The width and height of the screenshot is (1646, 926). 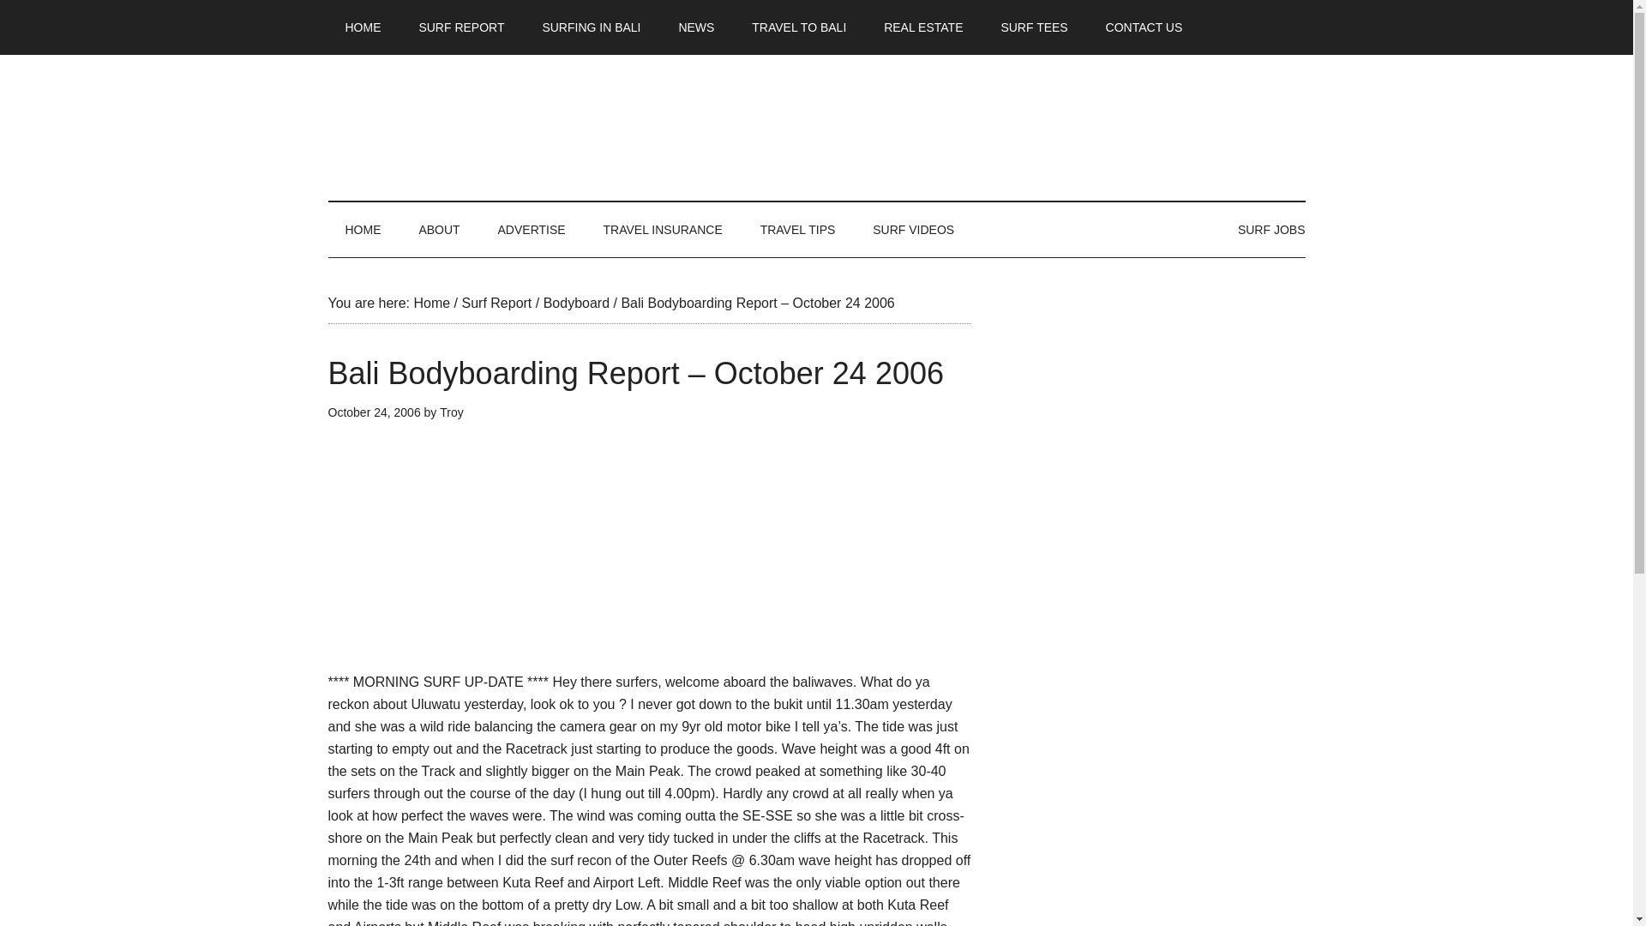 I want to click on SURF REPORT, so click(x=461, y=27).